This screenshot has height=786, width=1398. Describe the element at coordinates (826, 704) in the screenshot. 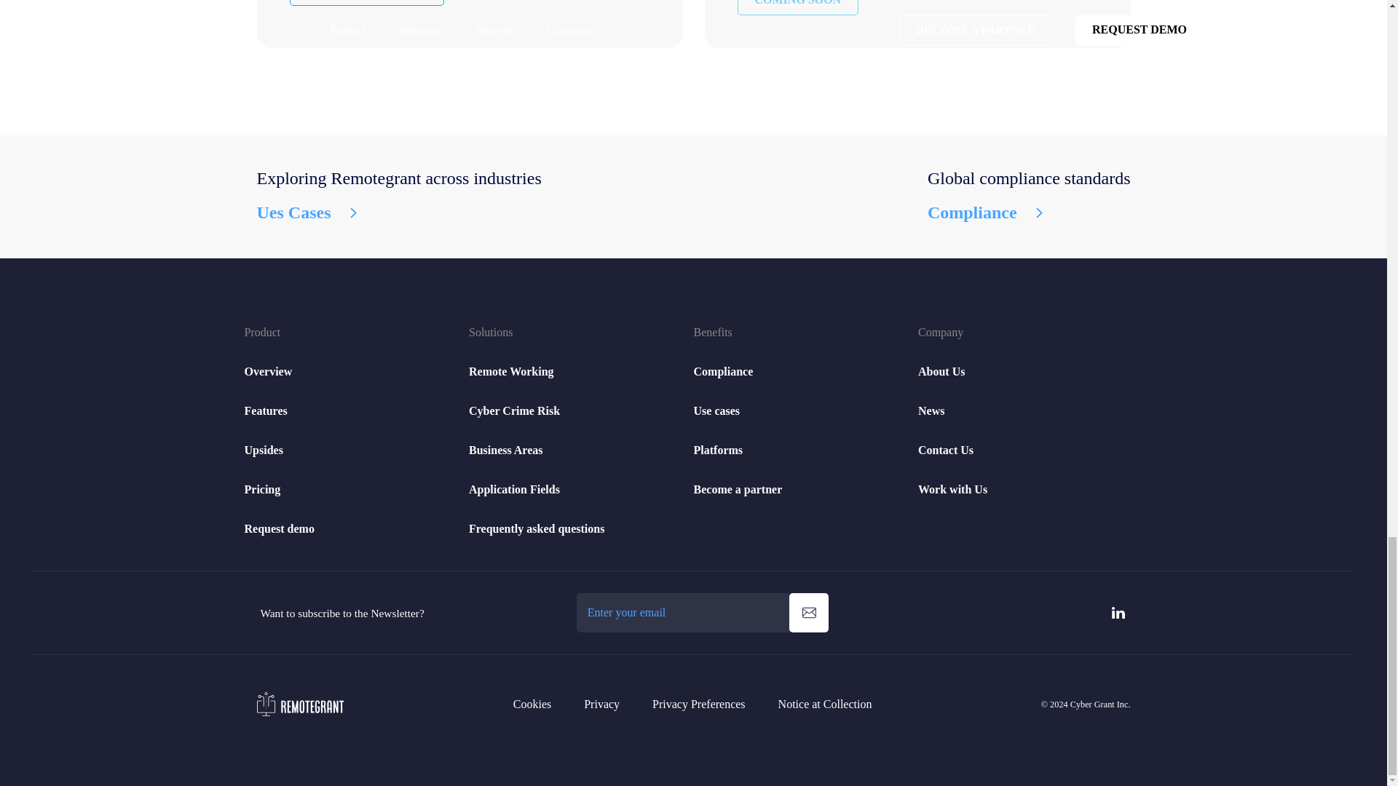

I see `Notice at Collection` at that location.